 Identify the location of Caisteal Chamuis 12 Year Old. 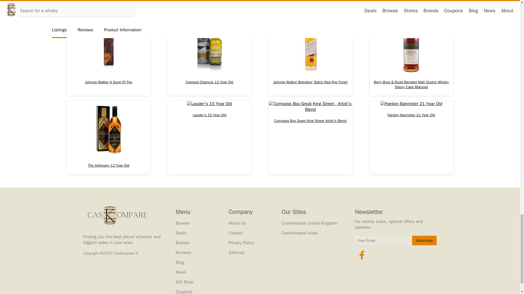
(209, 57).